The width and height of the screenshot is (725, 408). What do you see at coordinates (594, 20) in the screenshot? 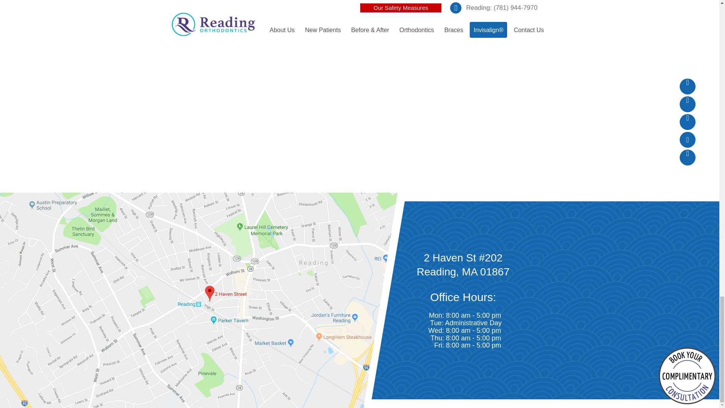
I see `YouTube video player` at bounding box center [594, 20].